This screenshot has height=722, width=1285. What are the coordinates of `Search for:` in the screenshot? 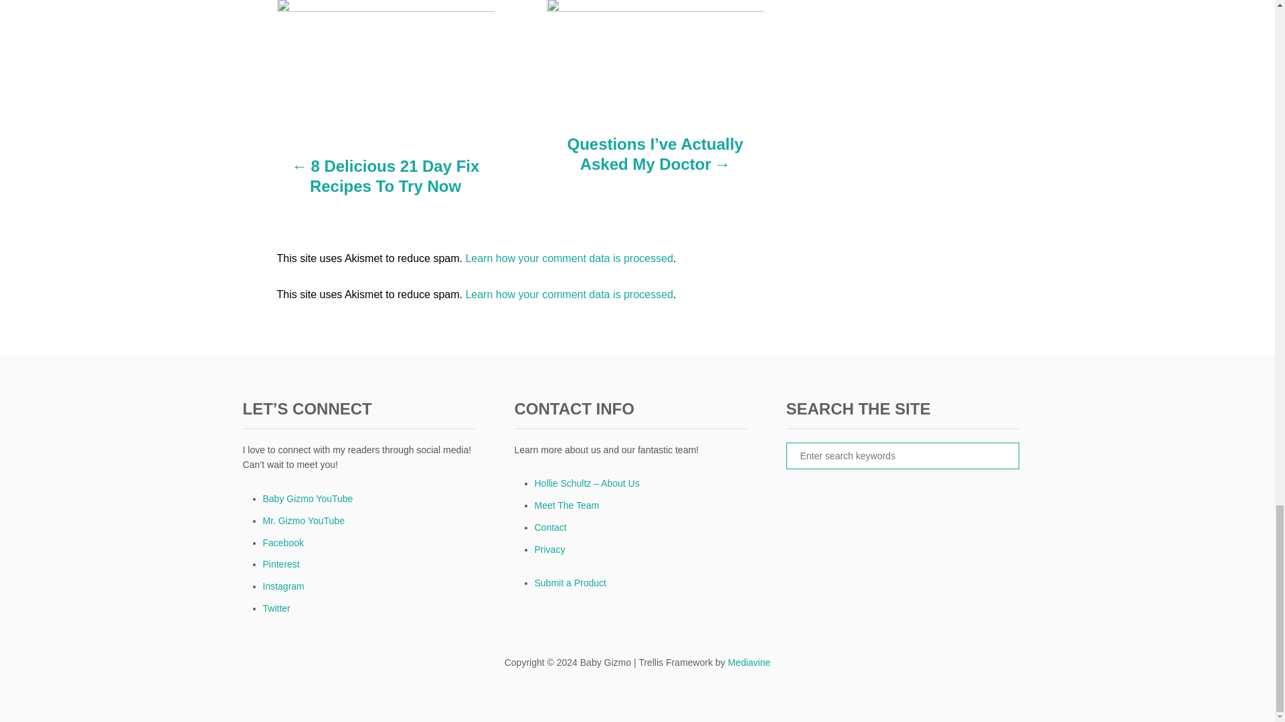 It's located at (902, 456).